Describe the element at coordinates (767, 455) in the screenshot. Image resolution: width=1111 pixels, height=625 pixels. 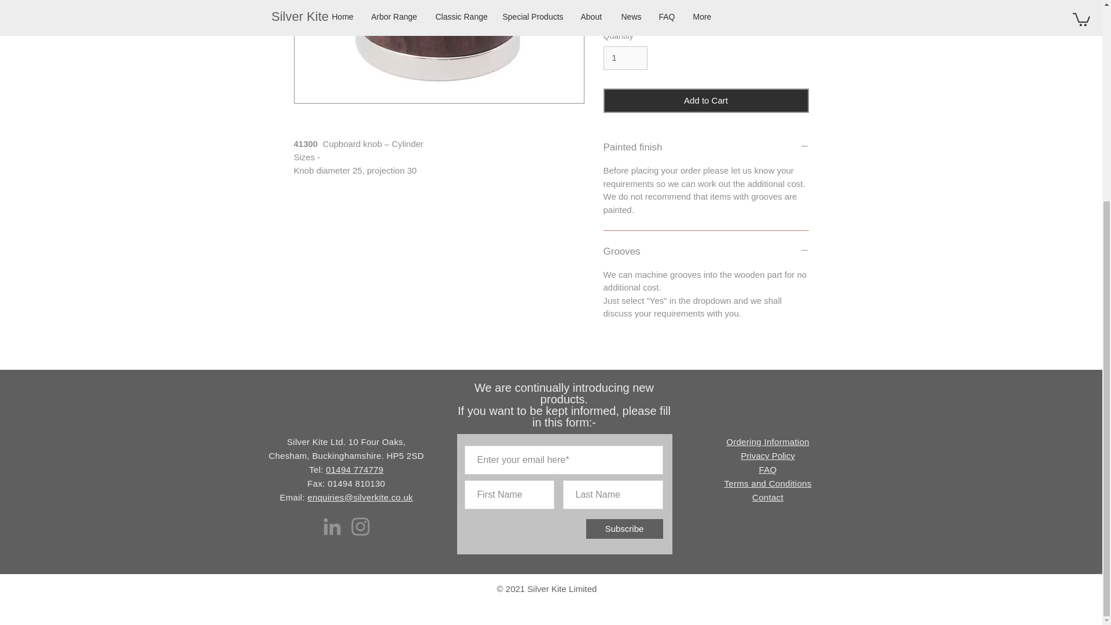
I see `Privacy Policy` at that location.